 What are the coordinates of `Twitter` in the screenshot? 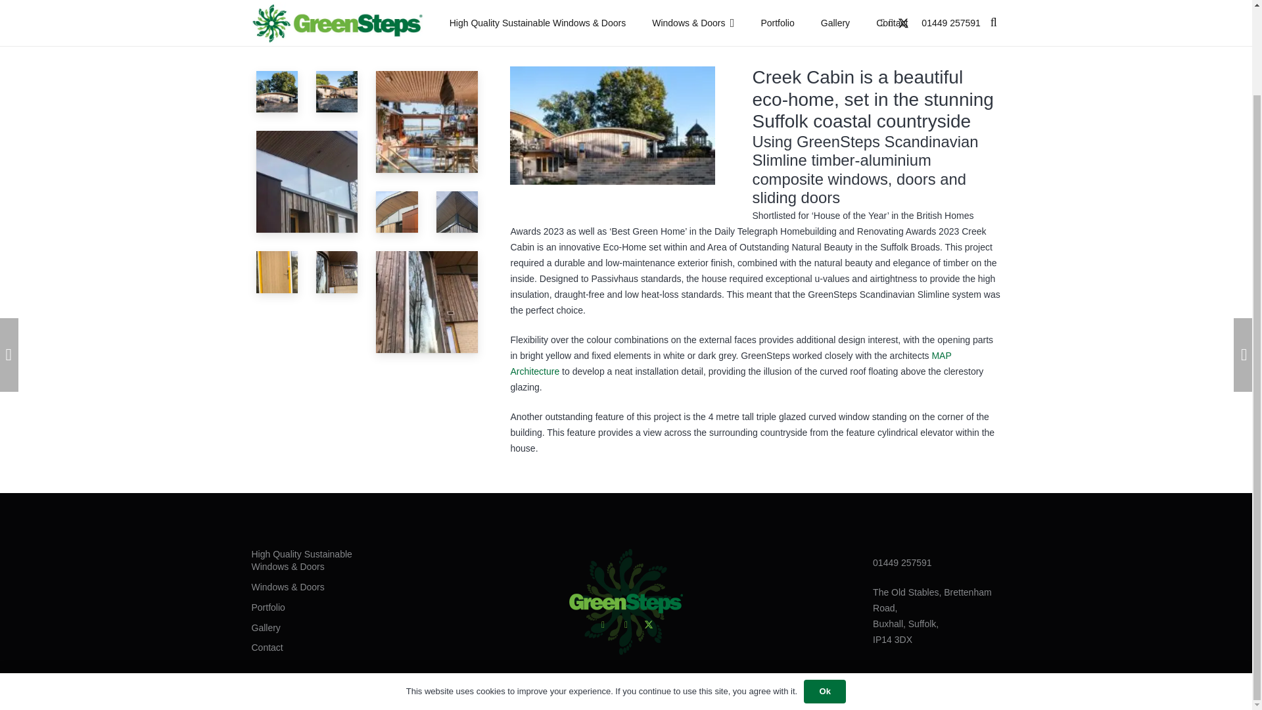 It's located at (648, 525).